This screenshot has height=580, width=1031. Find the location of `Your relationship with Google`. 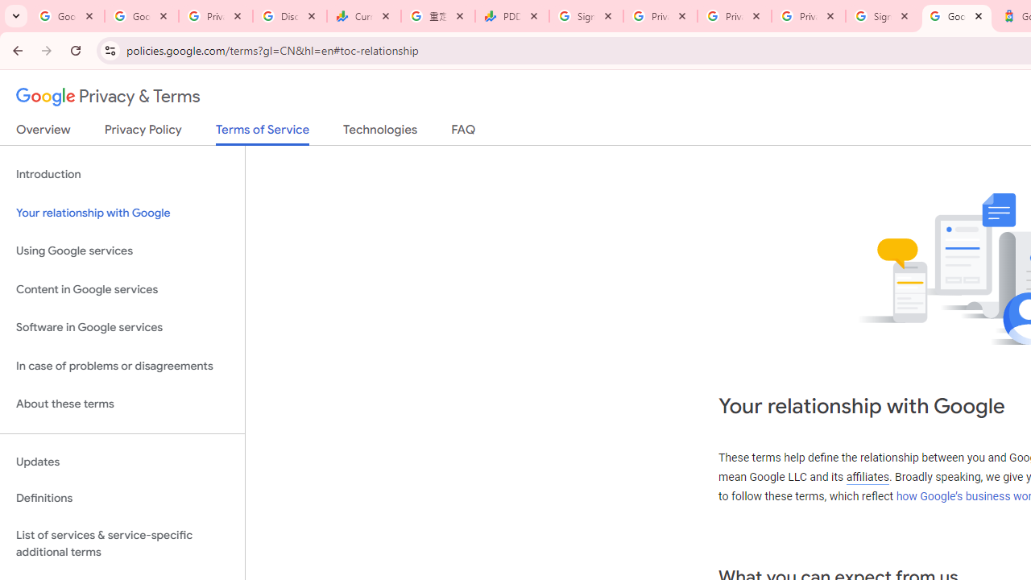

Your relationship with Google is located at coordinates (122, 213).